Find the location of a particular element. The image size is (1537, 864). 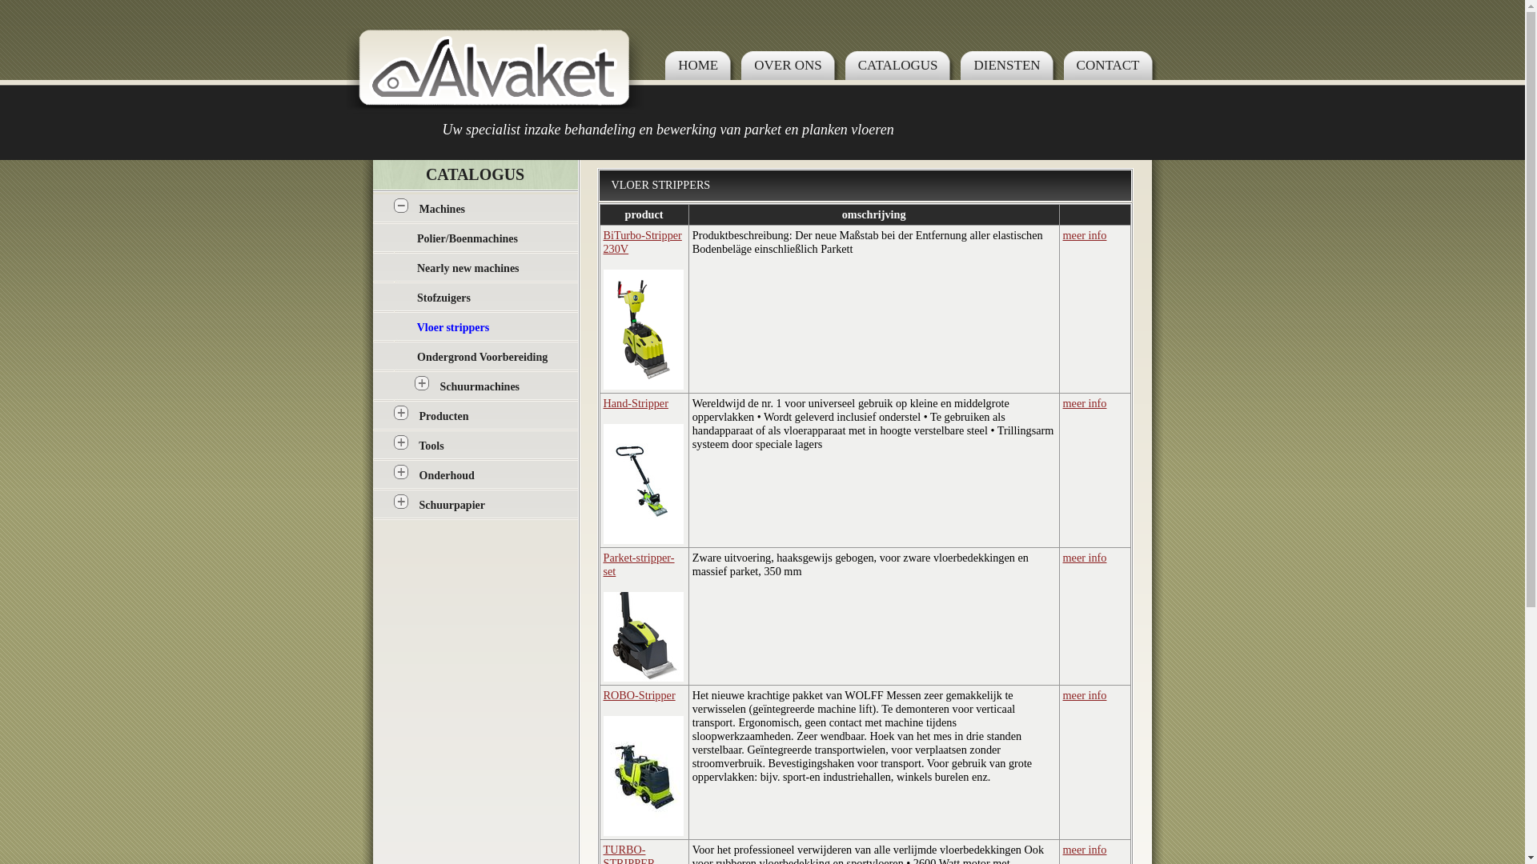

Parket-stripper-set is located at coordinates (639, 565).